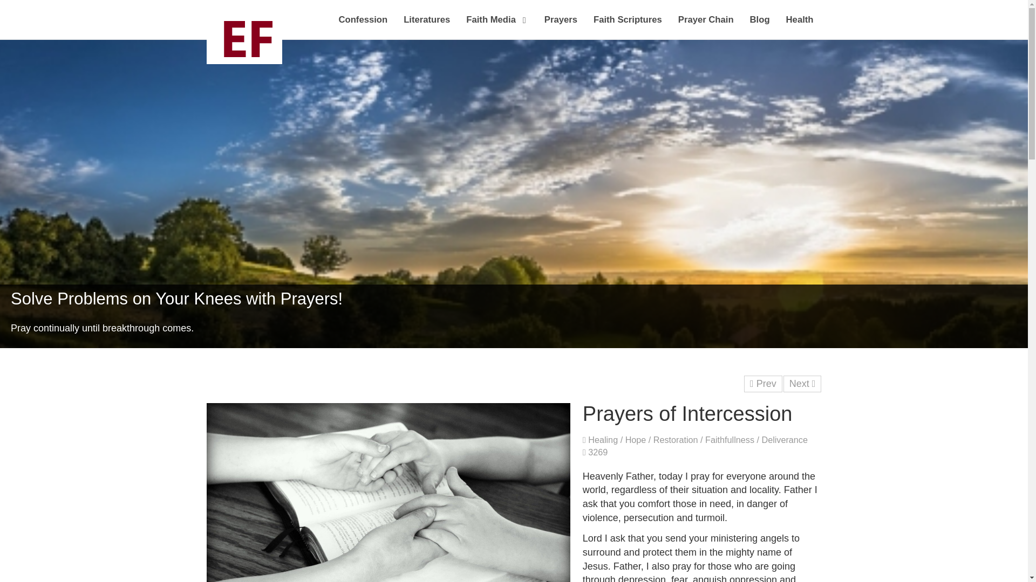 This screenshot has width=1036, height=582. I want to click on Blog, so click(760, 26).